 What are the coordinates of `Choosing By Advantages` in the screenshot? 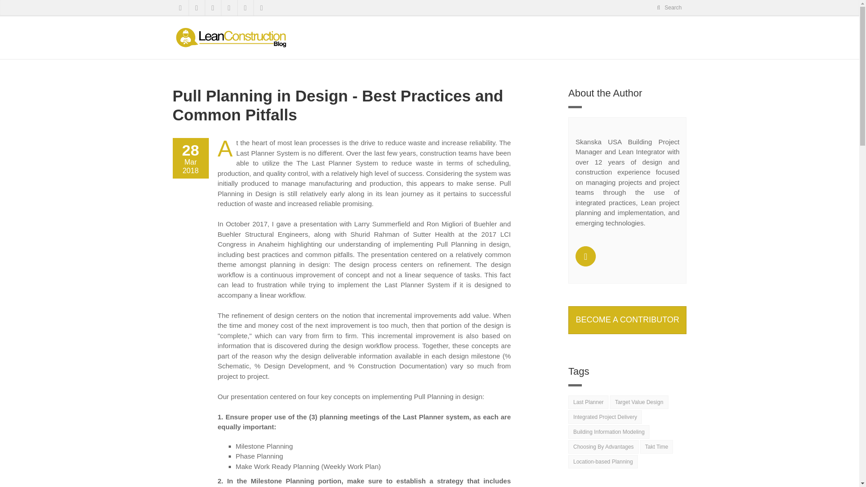 It's located at (603, 446).